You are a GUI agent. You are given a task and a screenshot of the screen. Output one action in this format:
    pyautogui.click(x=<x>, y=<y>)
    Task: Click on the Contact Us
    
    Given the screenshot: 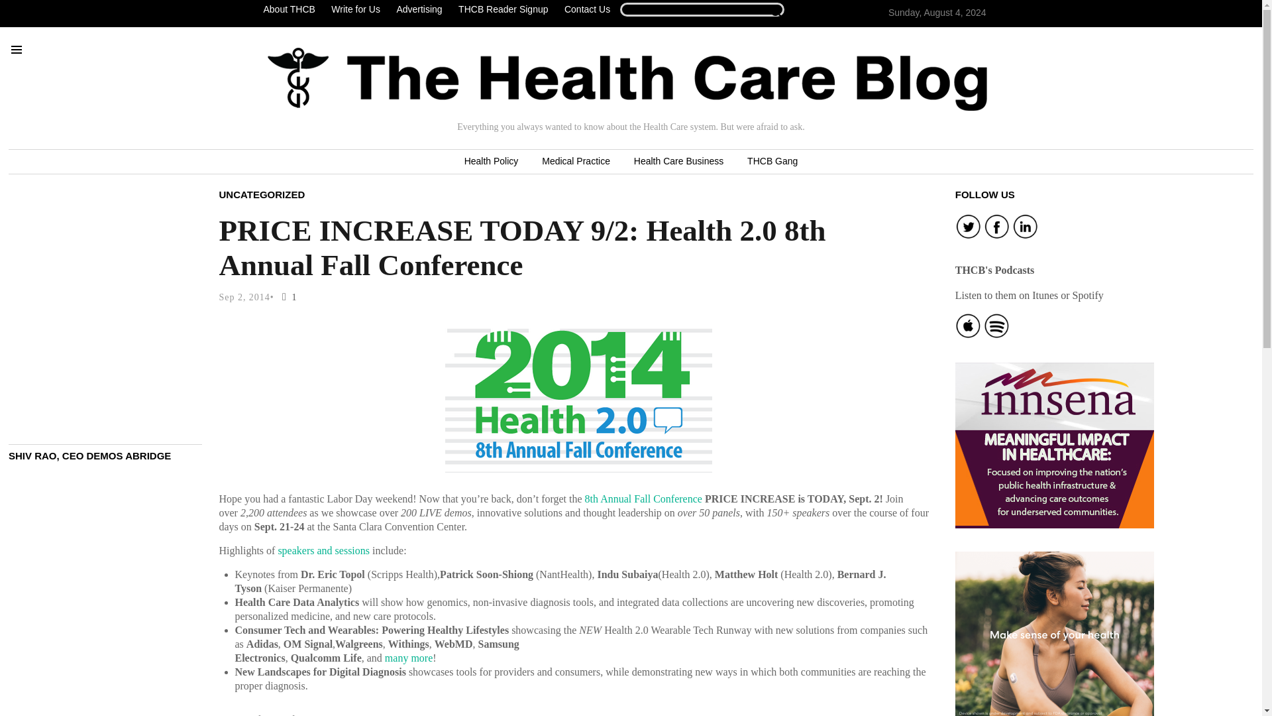 What is the action you would take?
    pyautogui.click(x=587, y=9)
    